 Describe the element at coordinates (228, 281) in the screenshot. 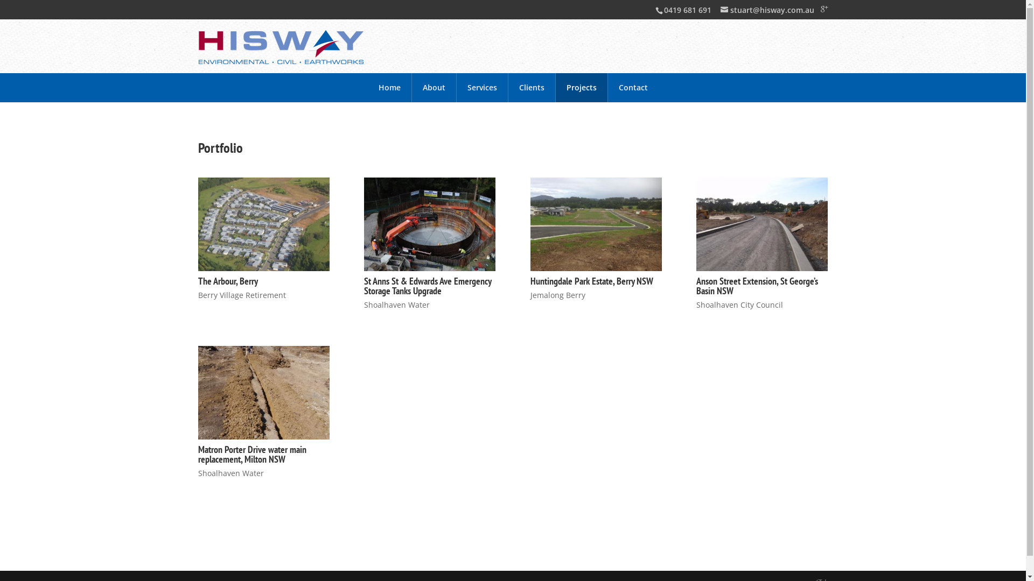

I see `The Arbour, Berry` at that location.